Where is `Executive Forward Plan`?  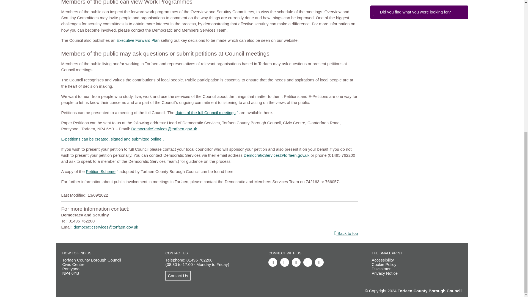 Executive Forward Plan is located at coordinates (138, 40).